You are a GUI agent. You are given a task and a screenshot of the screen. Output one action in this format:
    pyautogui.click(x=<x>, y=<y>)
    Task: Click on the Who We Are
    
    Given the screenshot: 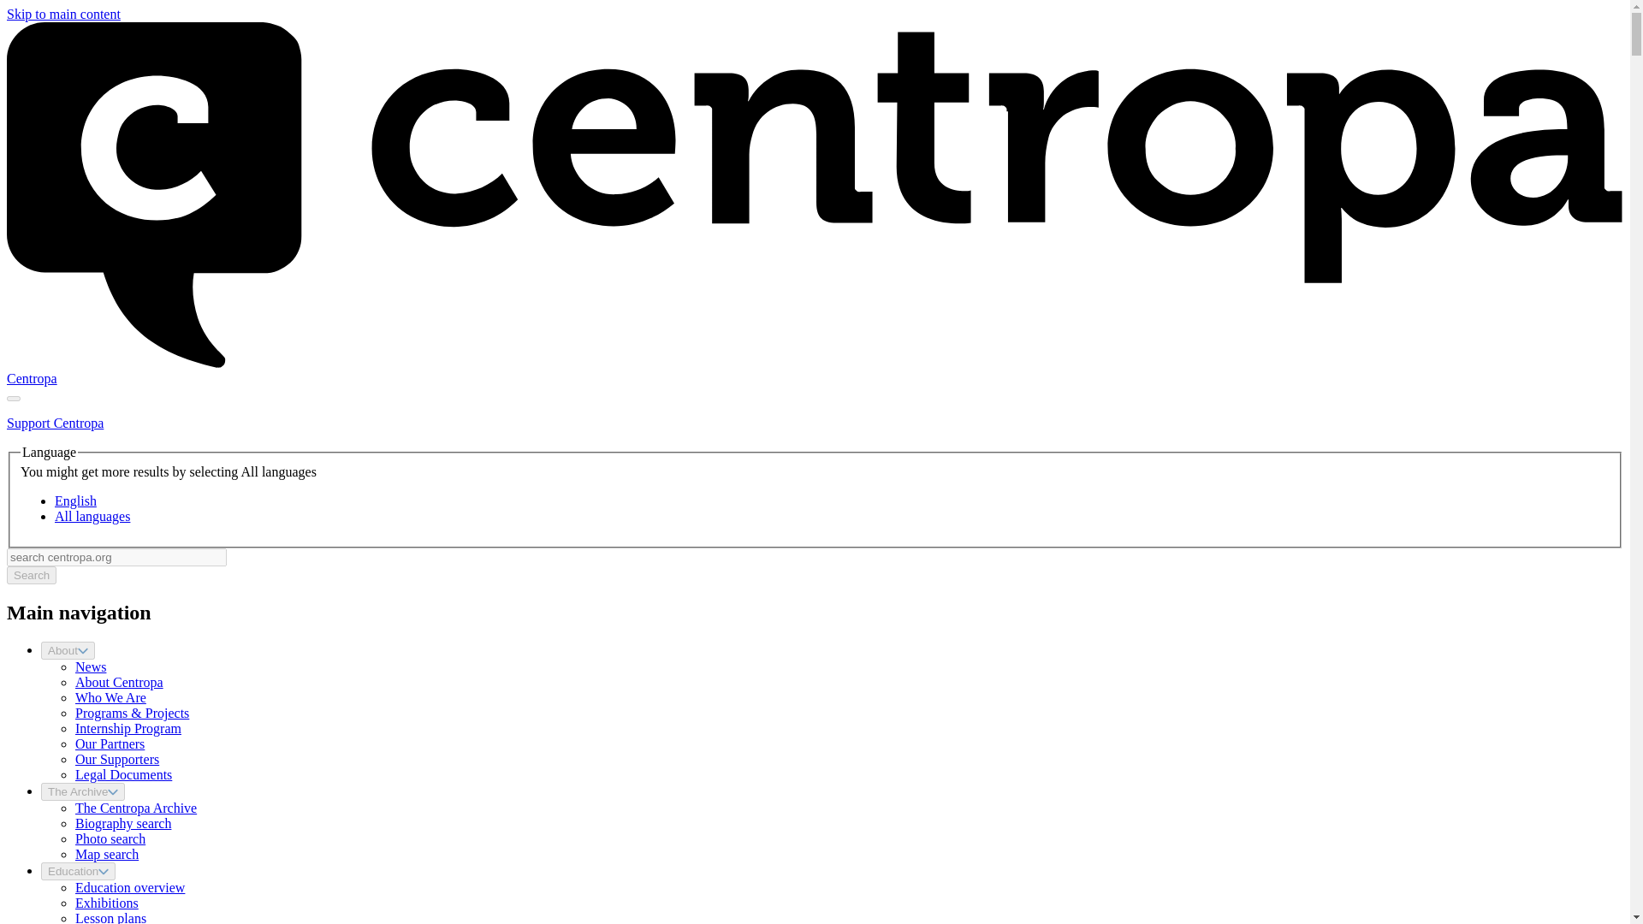 What is the action you would take?
    pyautogui.click(x=110, y=697)
    